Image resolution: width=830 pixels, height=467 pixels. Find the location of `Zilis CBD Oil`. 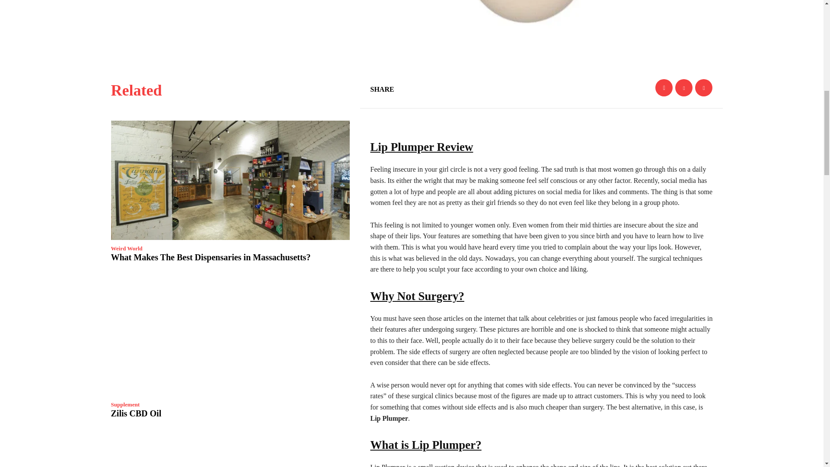

Zilis CBD Oil is located at coordinates (136, 413).